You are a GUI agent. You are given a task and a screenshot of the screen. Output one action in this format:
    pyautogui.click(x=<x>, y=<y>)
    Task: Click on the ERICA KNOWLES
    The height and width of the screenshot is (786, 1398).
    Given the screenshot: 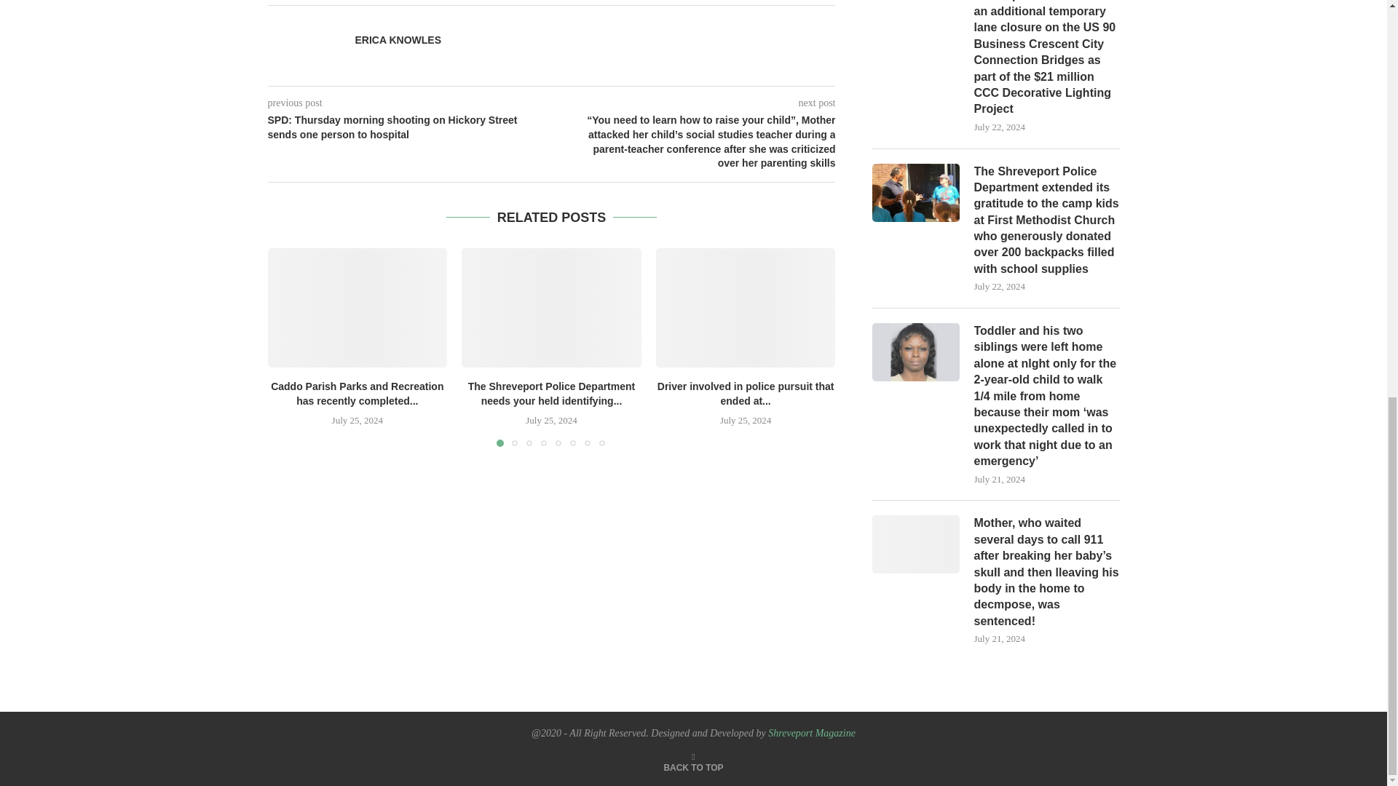 What is the action you would take?
    pyautogui.click(x=398, y=40)
    